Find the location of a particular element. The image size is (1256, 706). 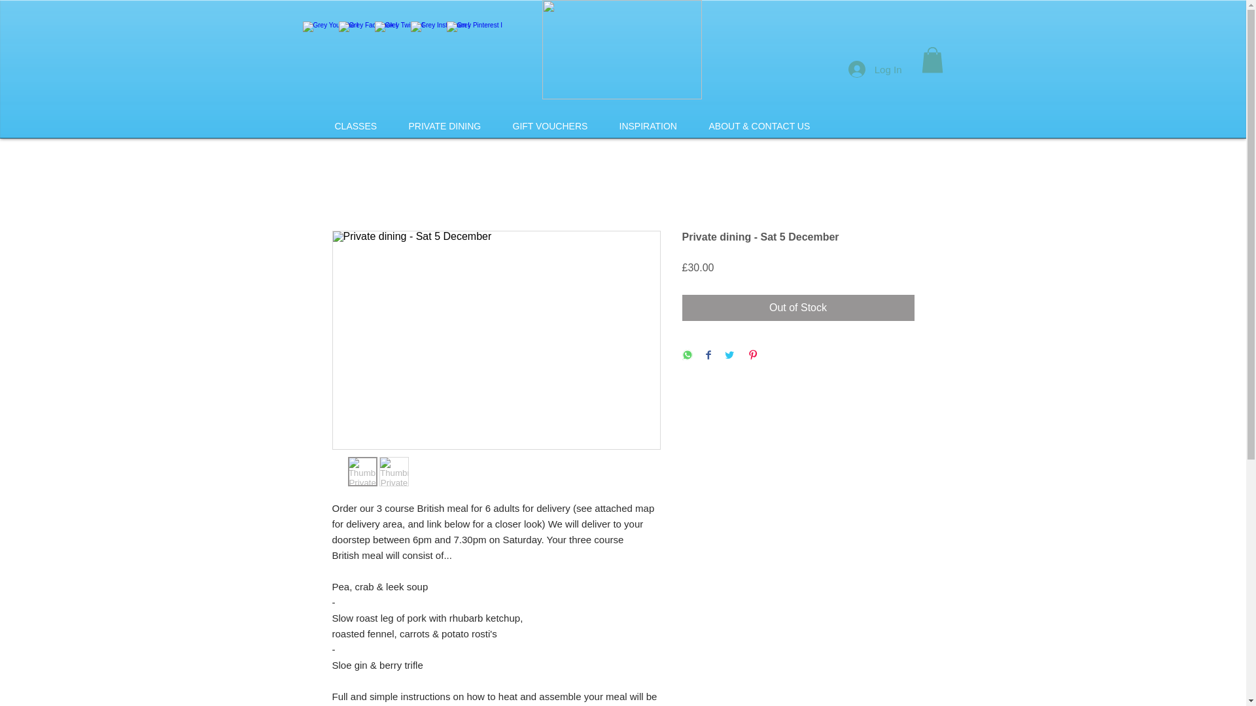

GIFT VOUCHERS is located at coordinates (549, 126).